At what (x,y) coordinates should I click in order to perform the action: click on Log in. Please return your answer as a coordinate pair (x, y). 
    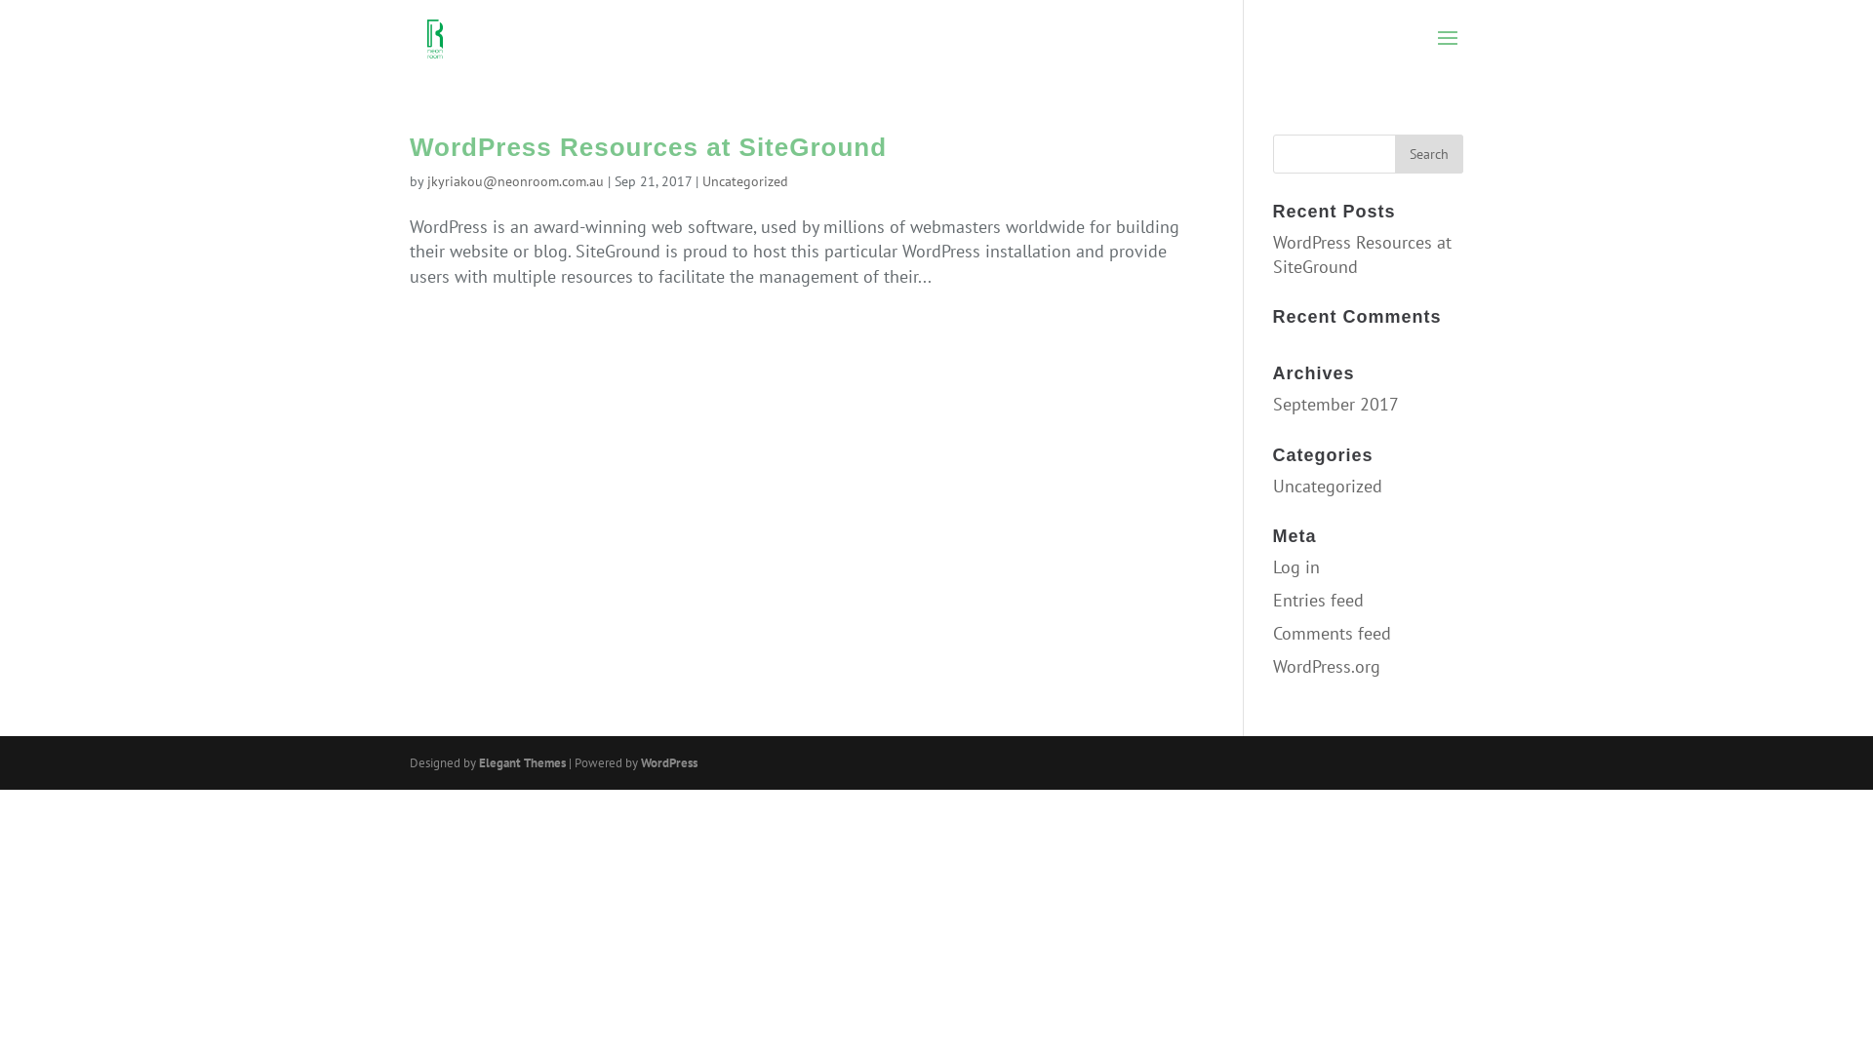
    Looking at the image, I should click on (1296, 567).